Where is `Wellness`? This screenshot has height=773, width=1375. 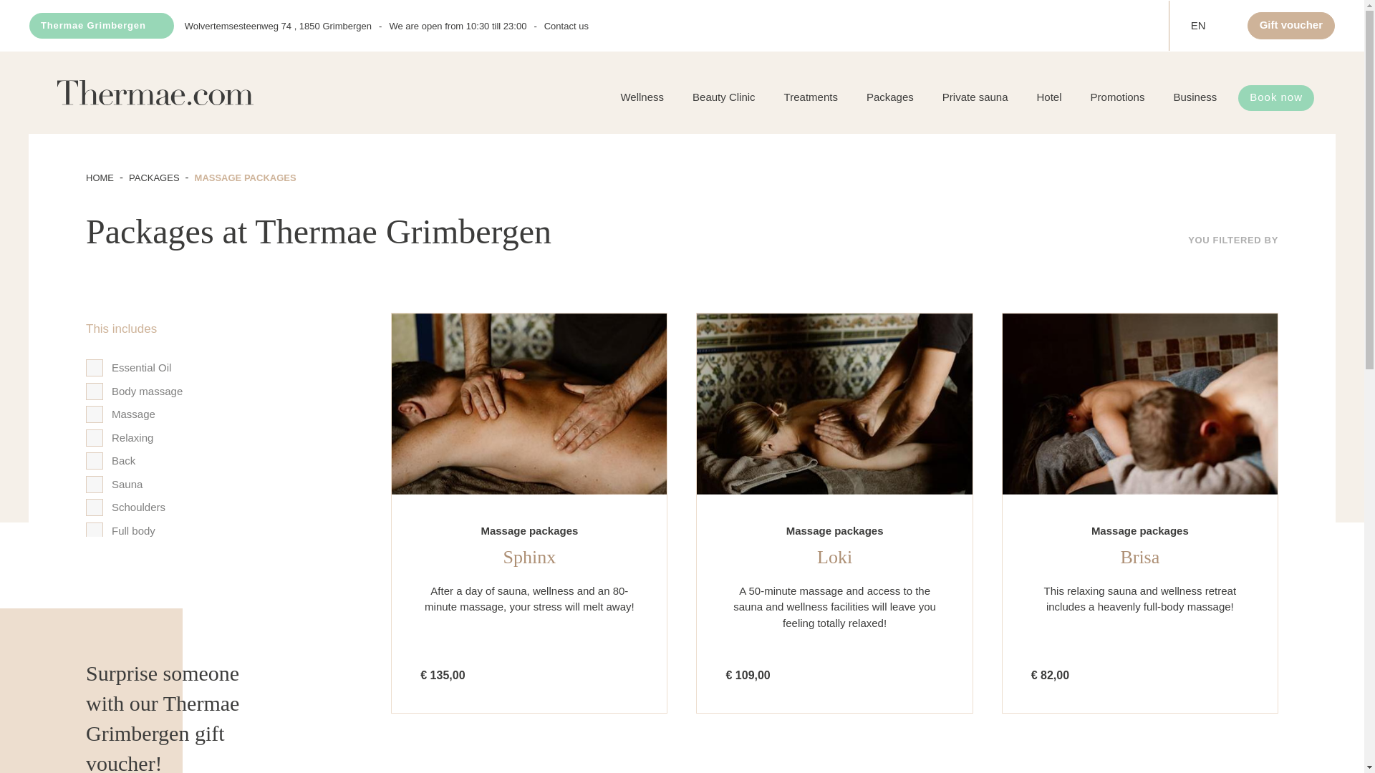 Wellness is located at coordinates (642, 97).